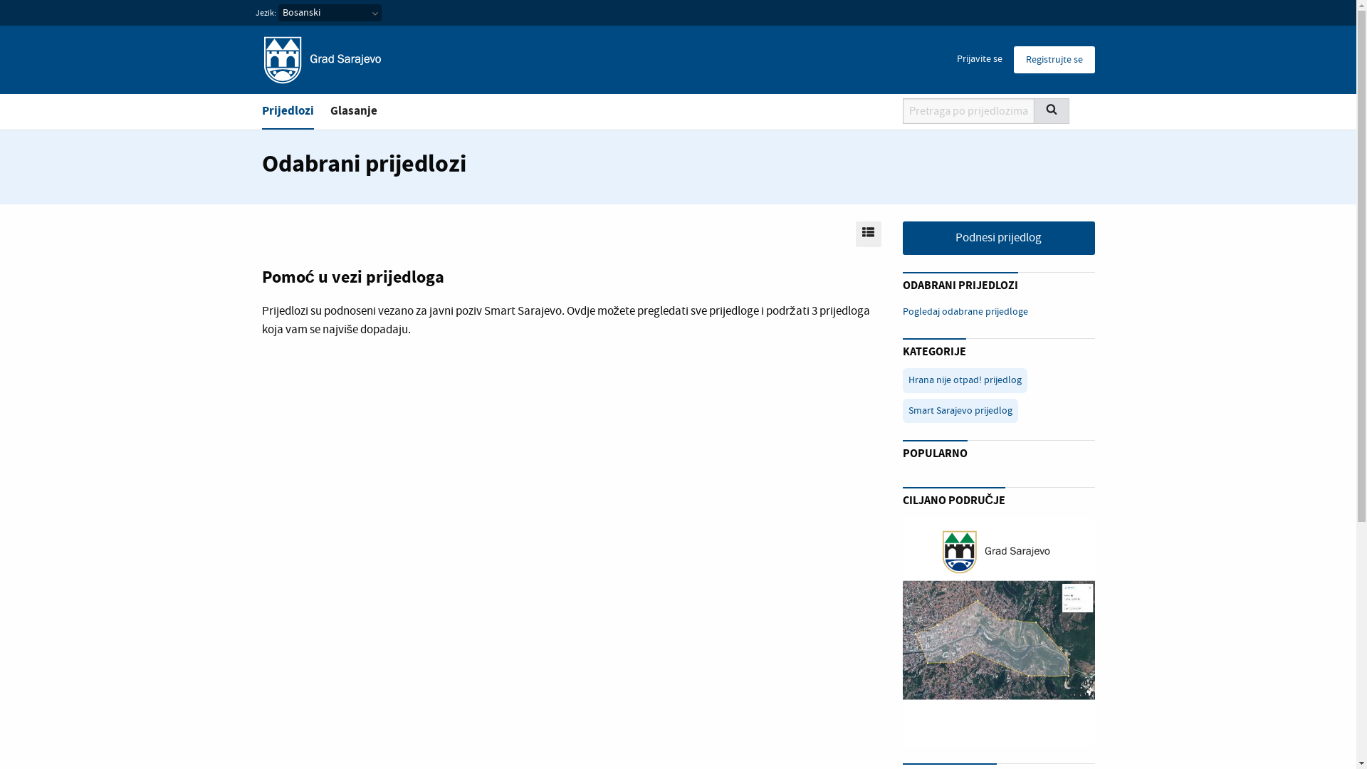 Image resolution: width=1367 pixels, height=769 pixels. Describe the element at coordinates (999, 632) in the screenshot. I see `Lista okruga` at that location.